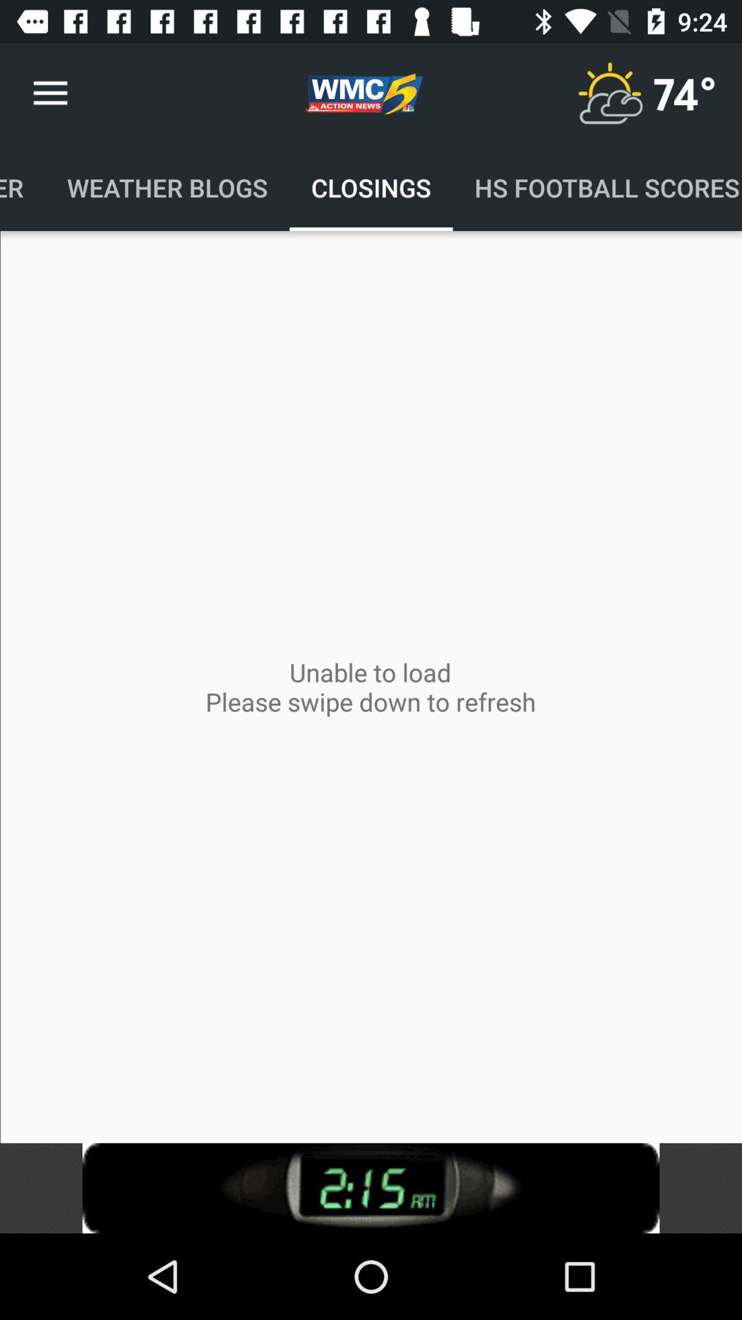 This screenshot has width=742, height=1320. Describe the element at coordinates (371, 1188) in the screenshot. I see `goes to advertiser 's website` at that location.